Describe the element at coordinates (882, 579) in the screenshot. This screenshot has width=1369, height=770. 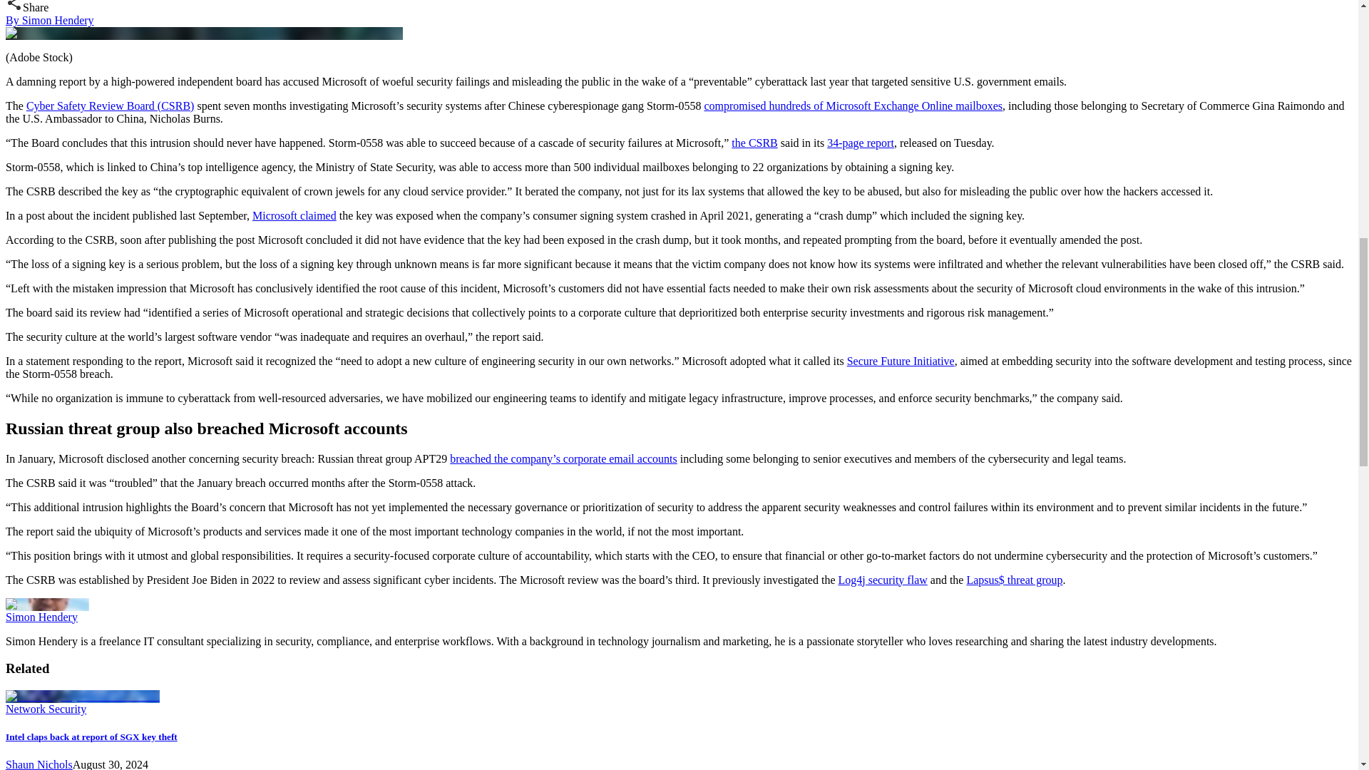
I see `Log4j security flaw` at that location.